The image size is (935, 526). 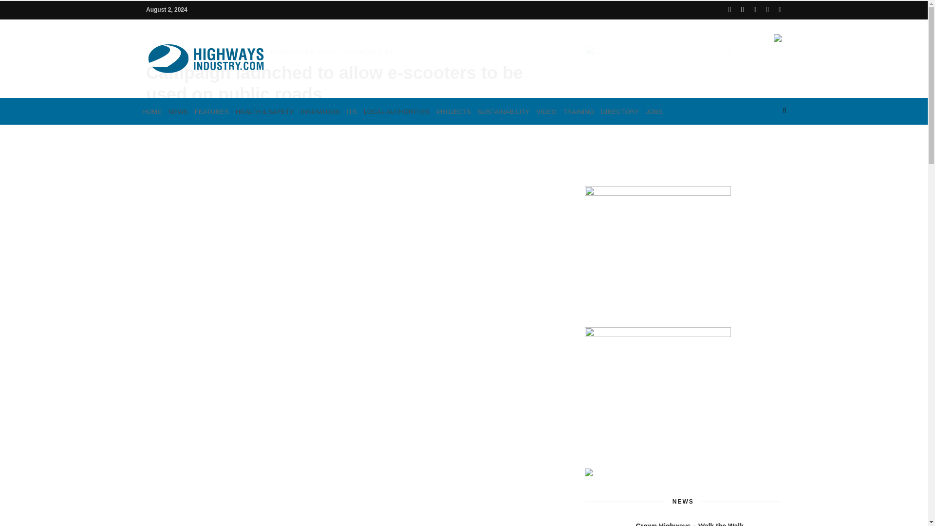 What do you see at coordinates (178, 111) in the screenshot?
I see `NEWS` at bounding box center [178, 111].